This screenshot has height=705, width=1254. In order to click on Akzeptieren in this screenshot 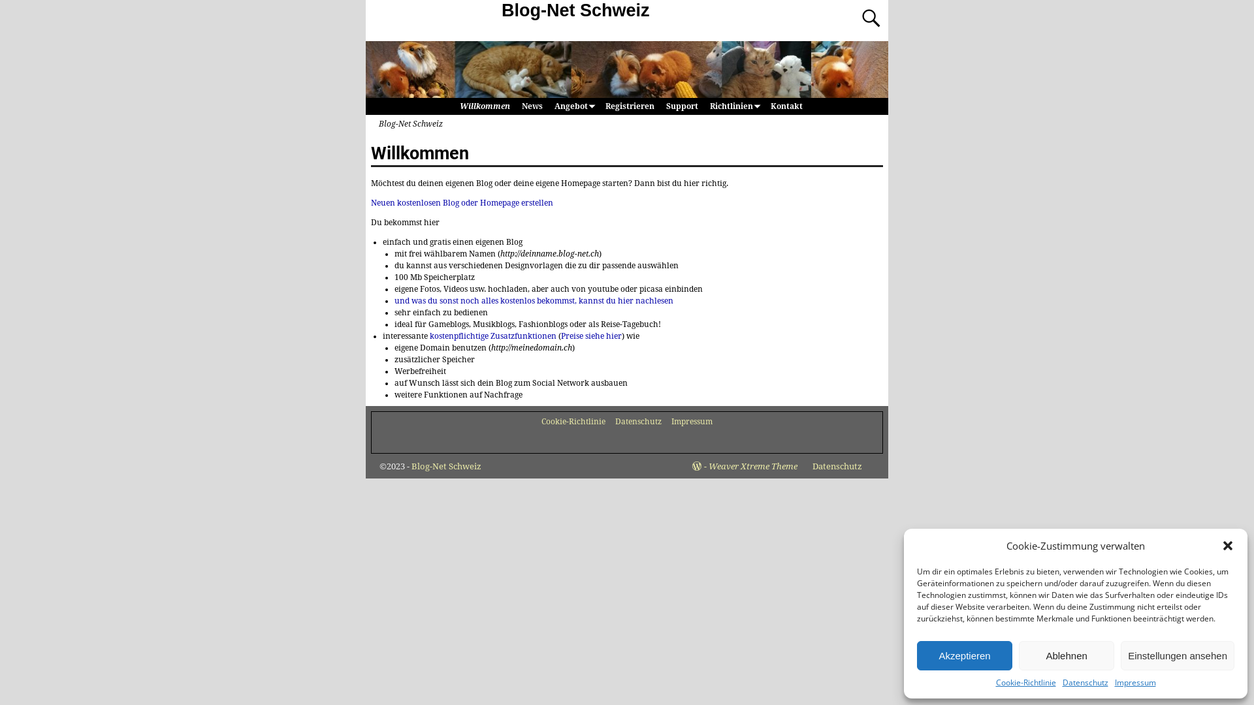, I will do `click(965, 655)`.